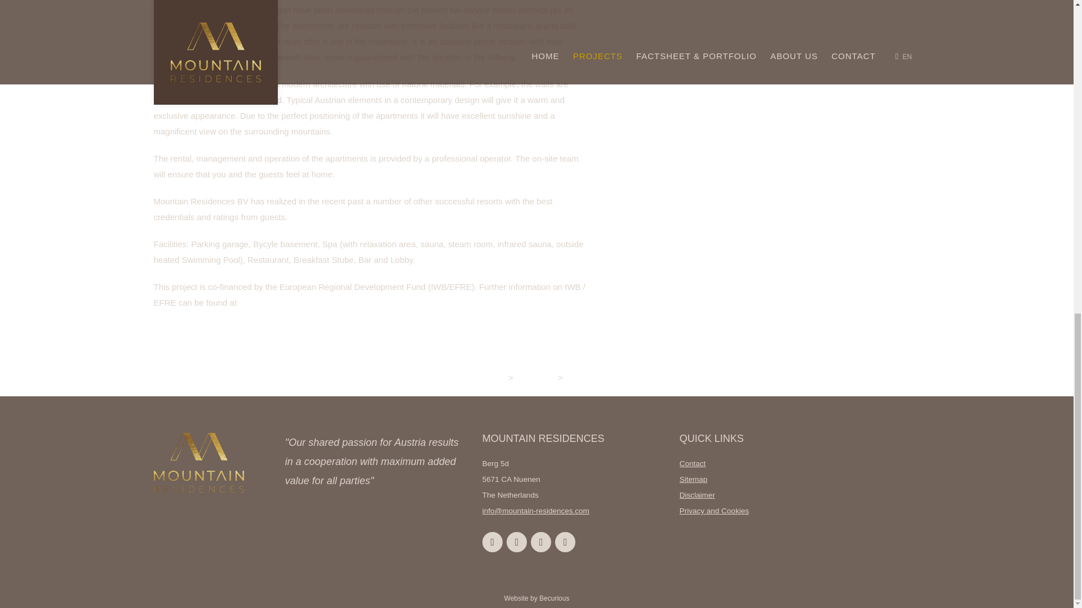  I want to click on Contact, so click(693, 463).